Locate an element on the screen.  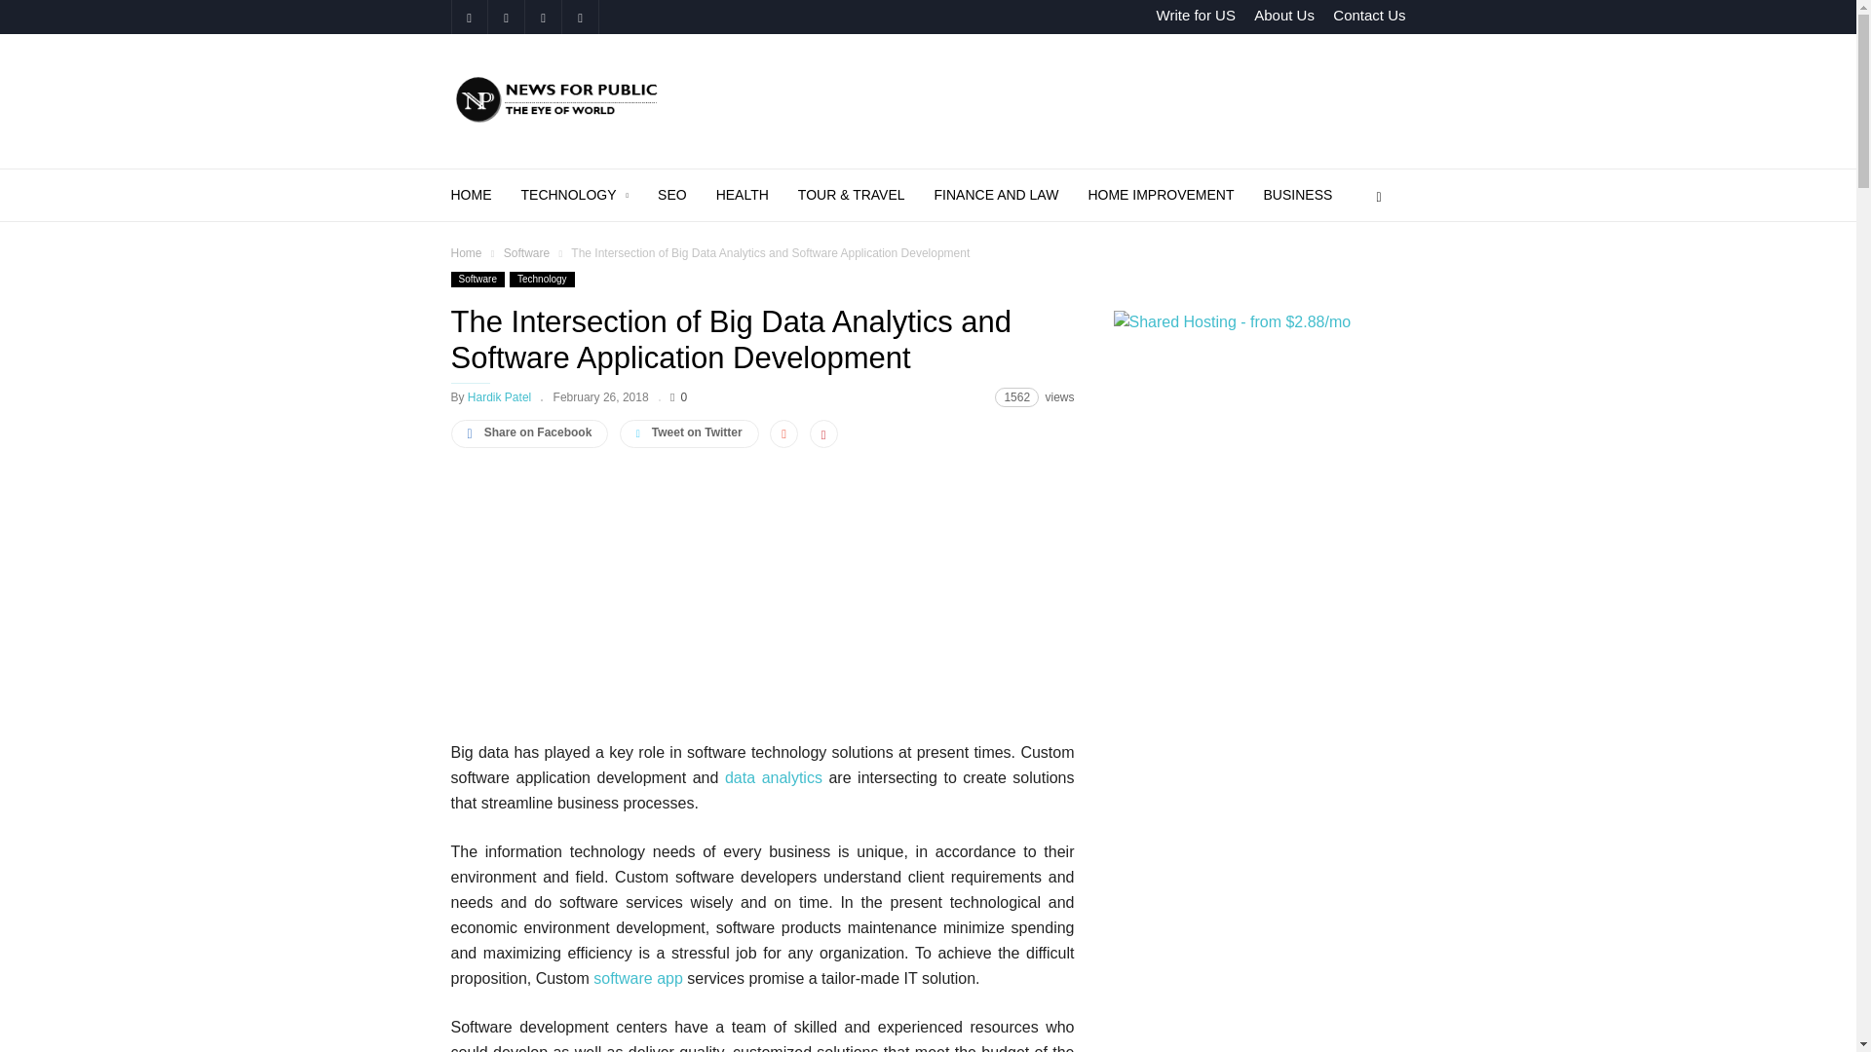
Facebook is located at coordinates (468, 17).